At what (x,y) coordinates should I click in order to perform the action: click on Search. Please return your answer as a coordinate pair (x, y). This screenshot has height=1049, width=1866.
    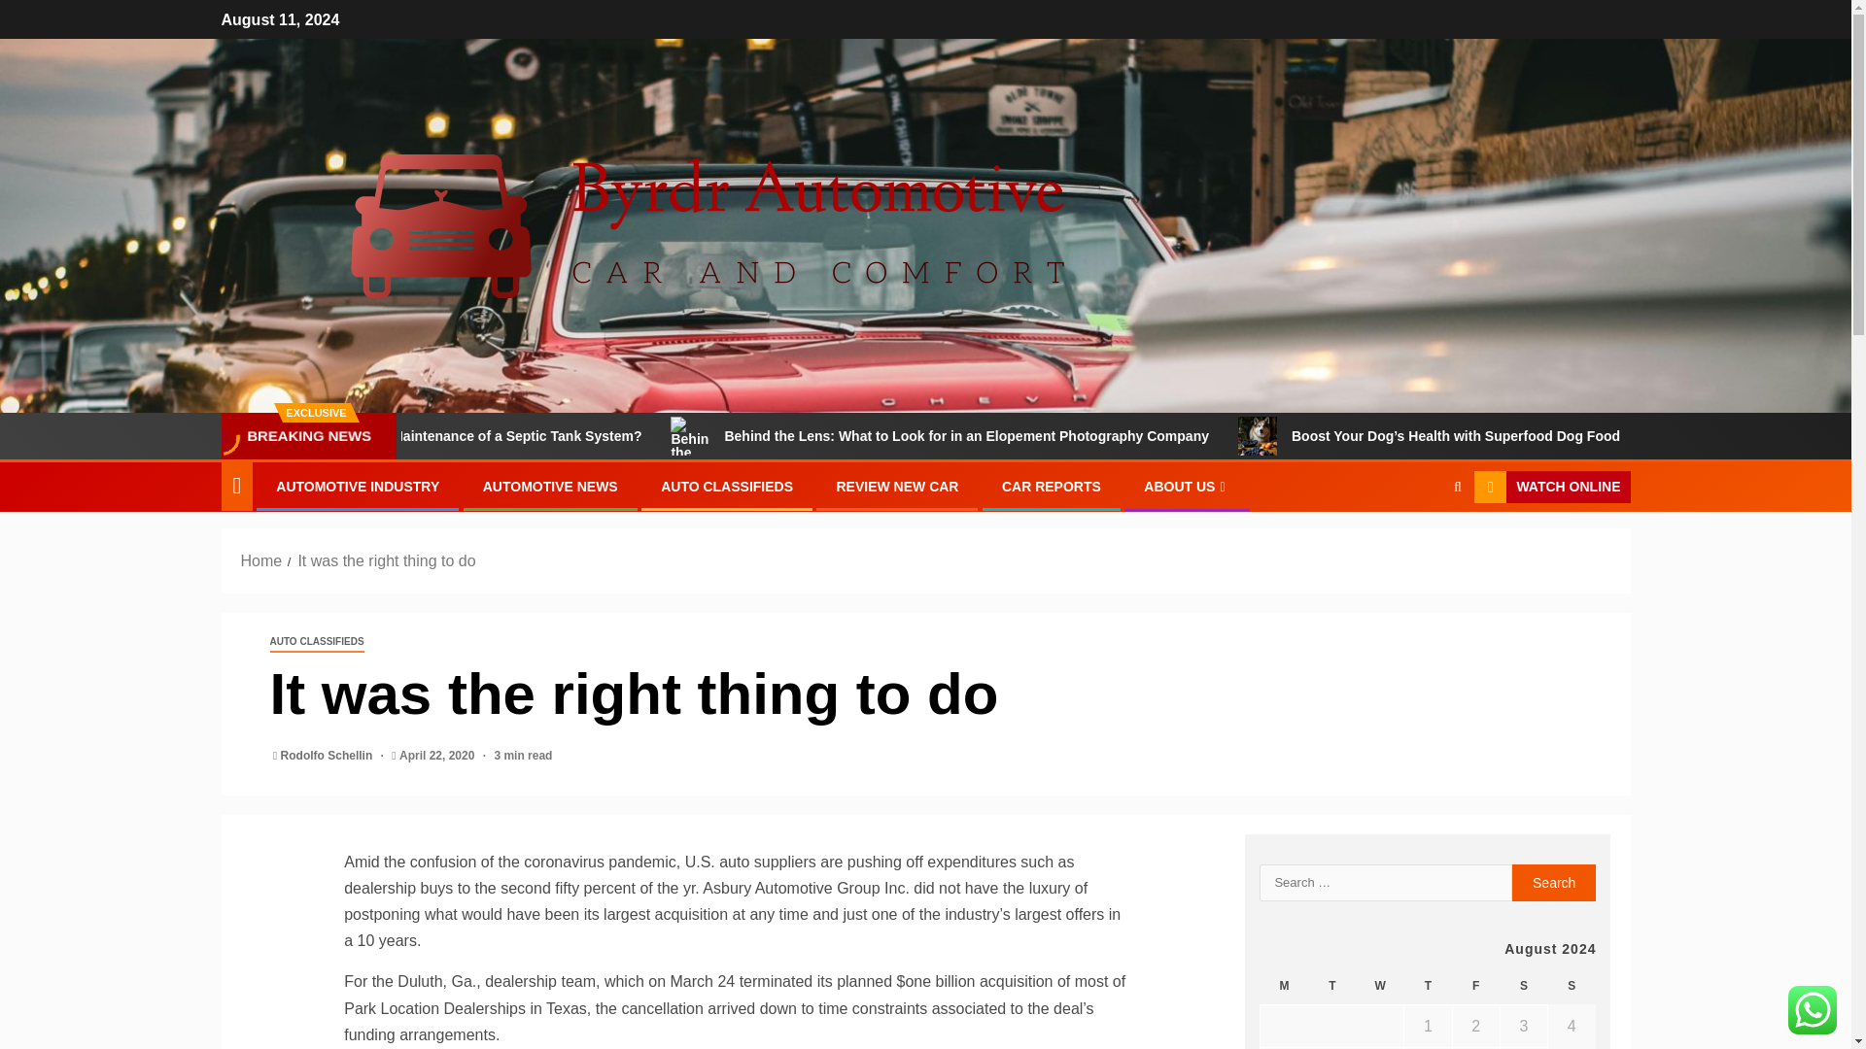
    Looking at the image, I should click on (1554, 882).